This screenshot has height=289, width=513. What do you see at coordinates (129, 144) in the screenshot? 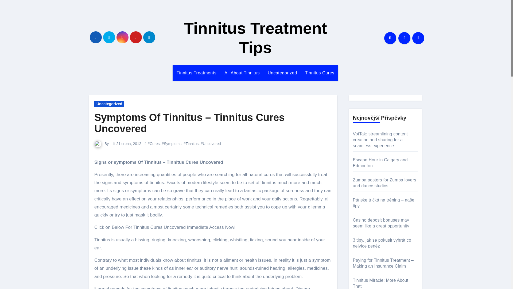
I see `21 srpna, 2012` at bounding box center [129, 144].